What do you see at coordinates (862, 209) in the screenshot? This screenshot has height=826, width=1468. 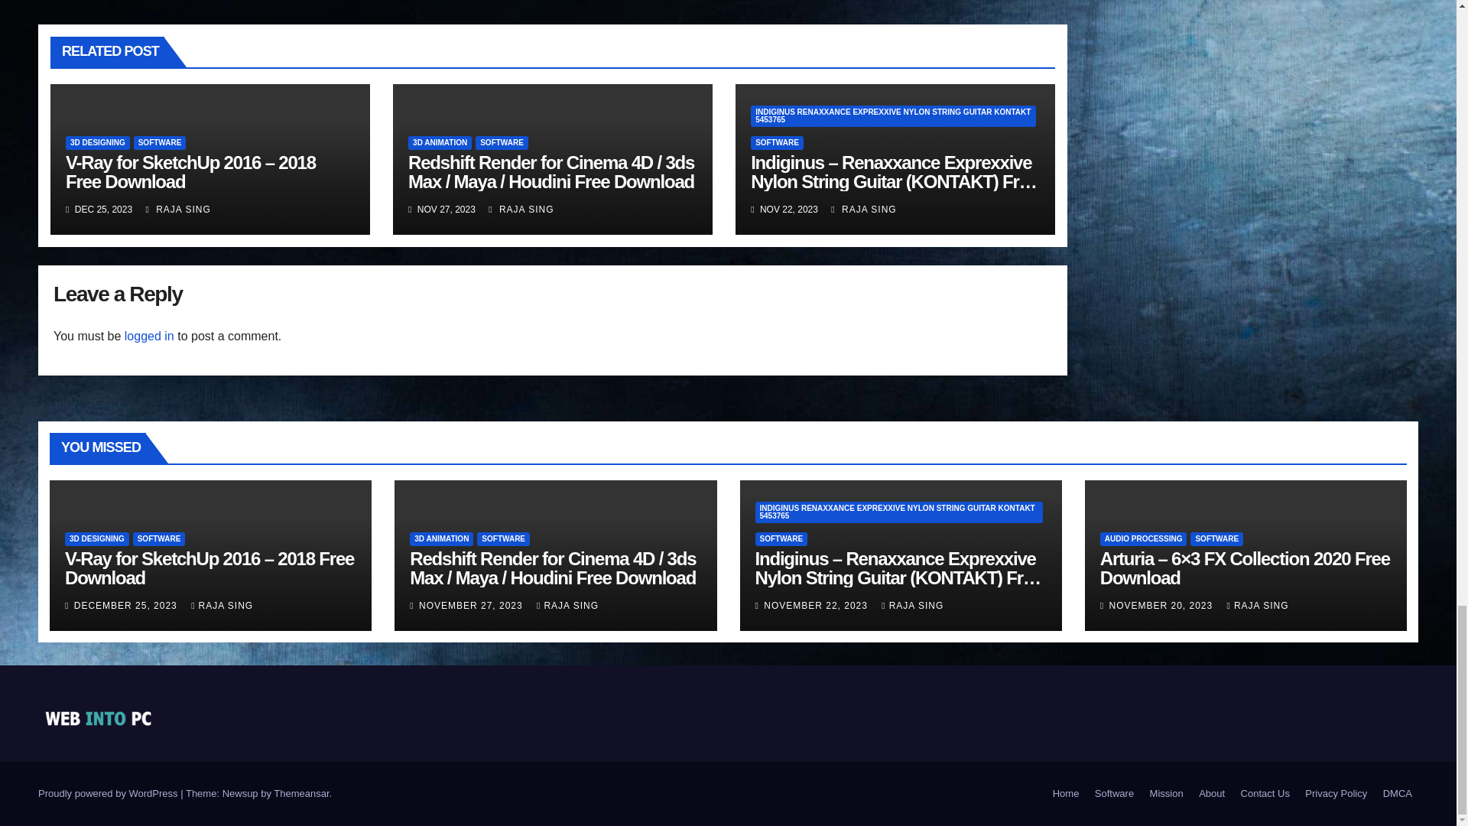 I see `RAJA SING` at bounding box center [862, 209].